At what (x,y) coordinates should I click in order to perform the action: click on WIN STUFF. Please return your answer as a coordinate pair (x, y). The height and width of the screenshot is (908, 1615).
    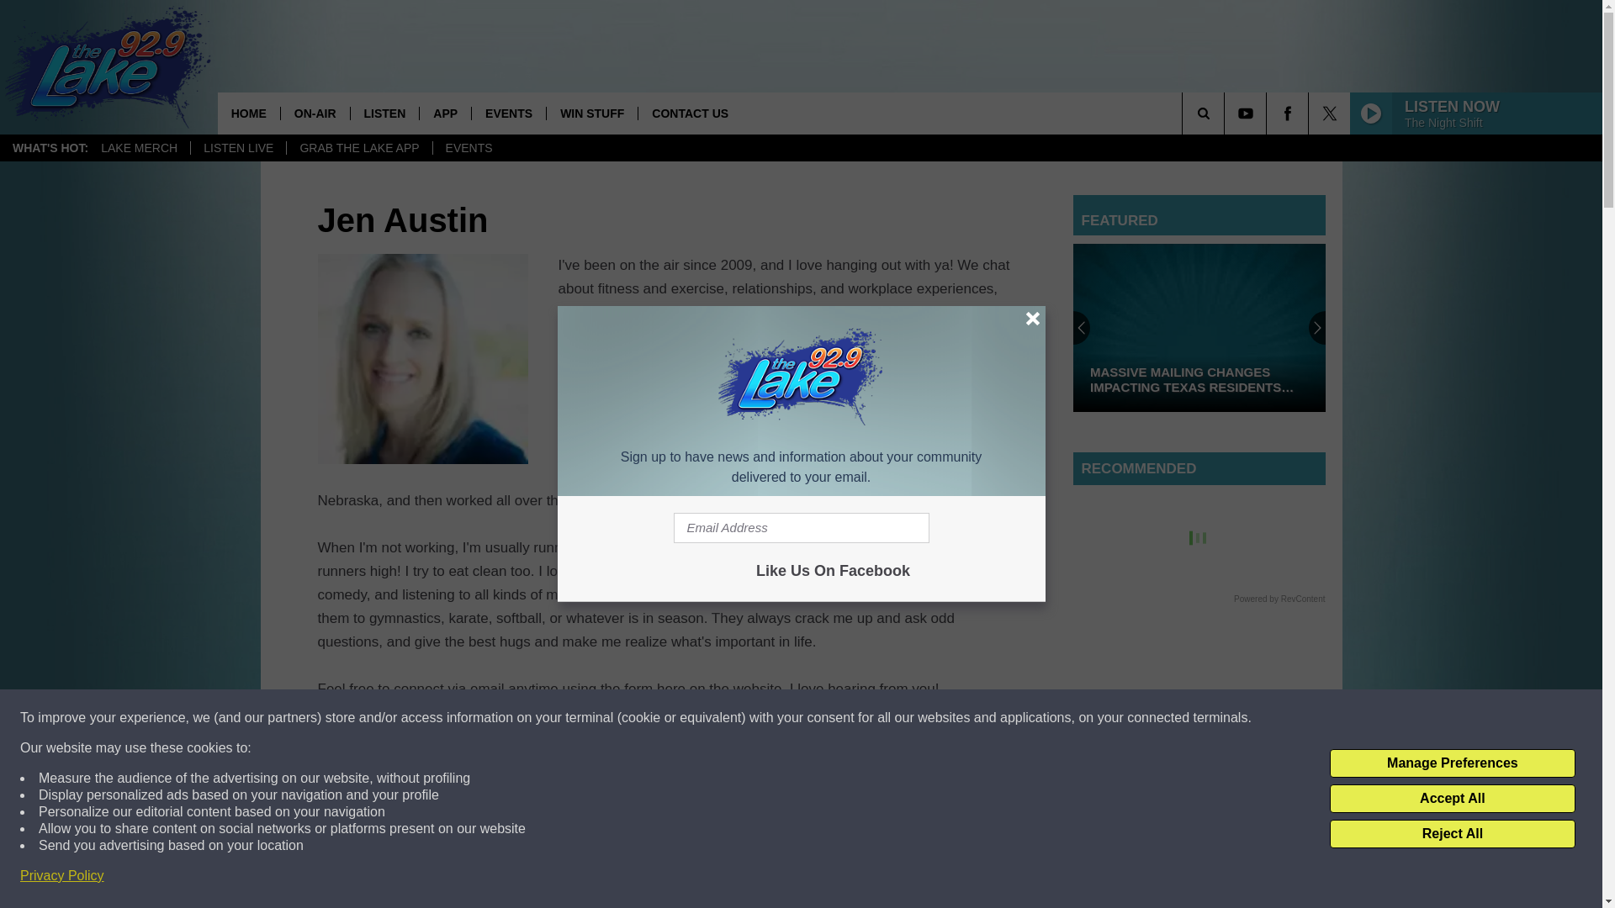
    Looking at the image, I should click on (591, 113).